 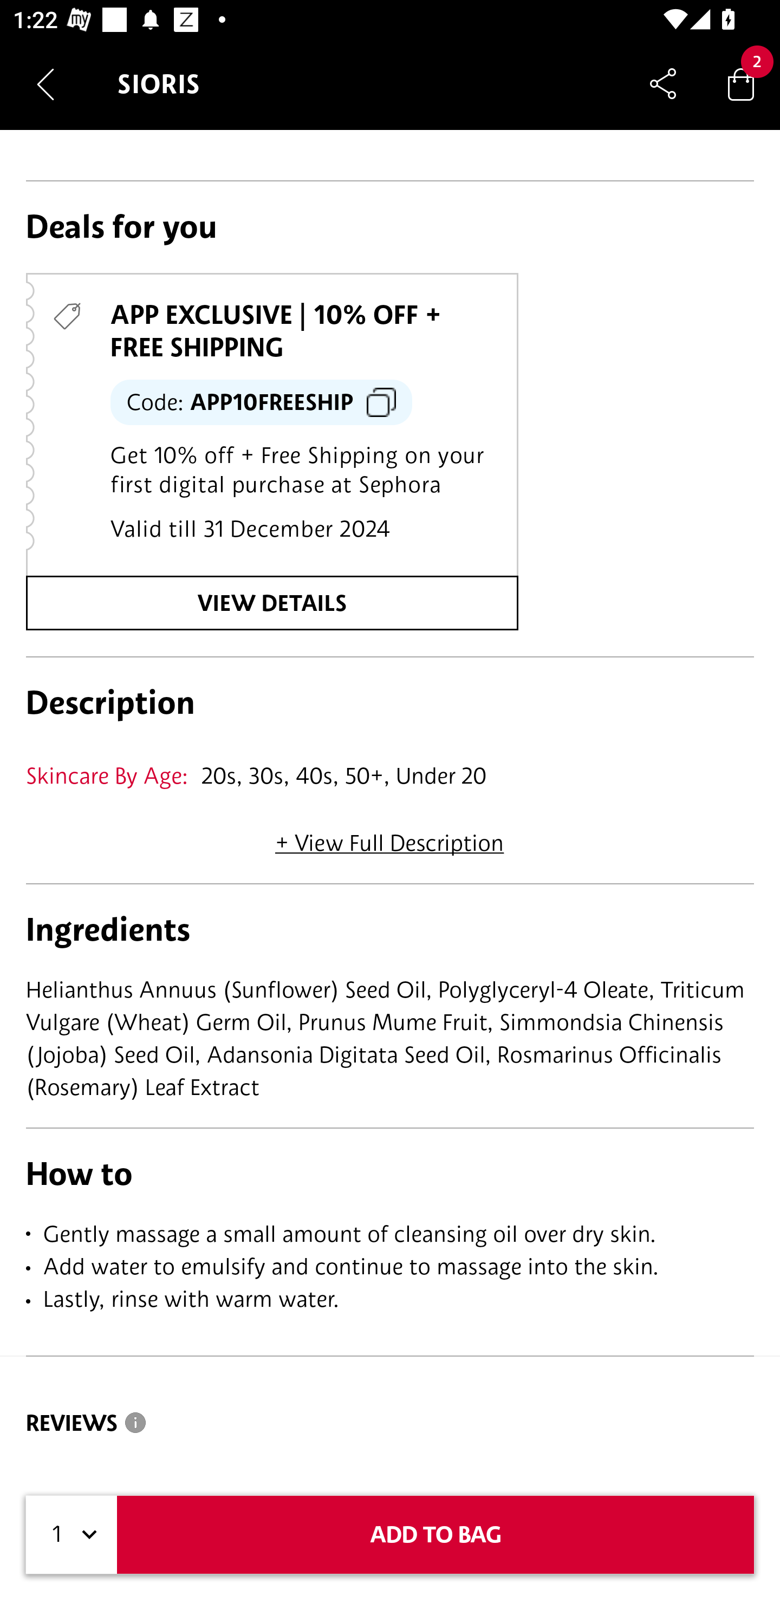 What do you see at coordinates (435, 1535) in the screenshot?
I see `ADD TO BAG` at bounding box center [435, 1535].